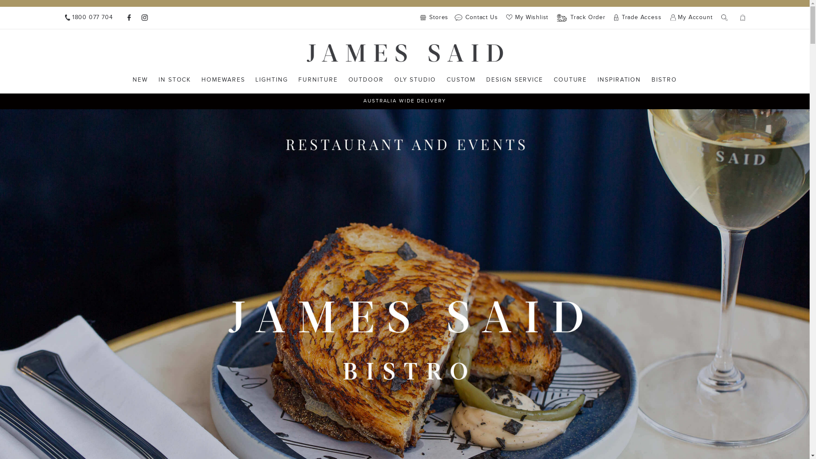 The image size is (816, 459). I want to click on DESIGN SERVICE, so click(515, 80).